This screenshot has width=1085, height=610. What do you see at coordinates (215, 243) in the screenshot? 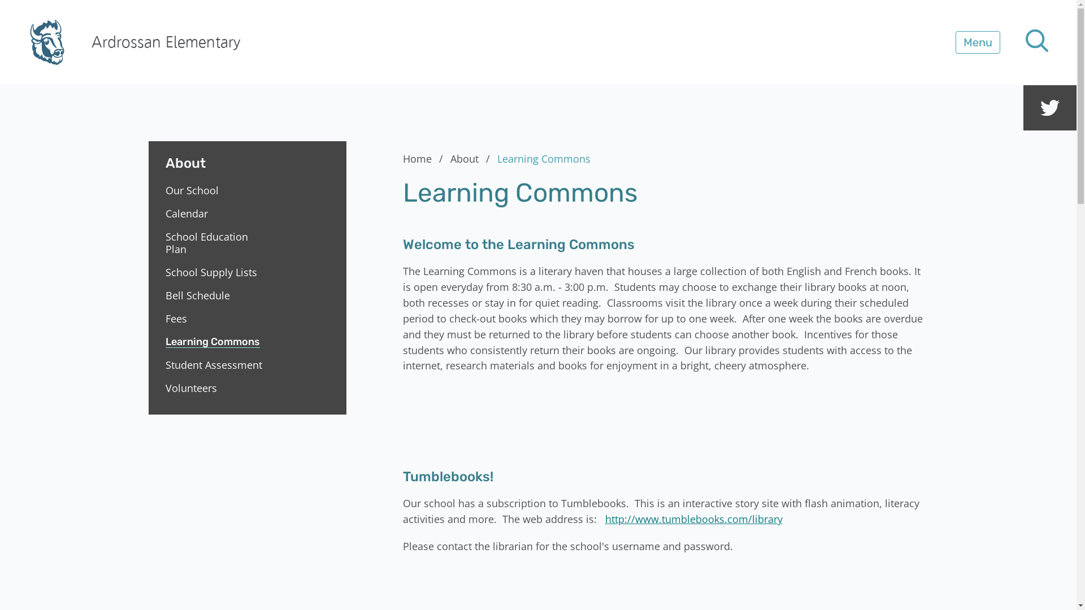
I see `School Education Plan` at bounding box center [215, 243].